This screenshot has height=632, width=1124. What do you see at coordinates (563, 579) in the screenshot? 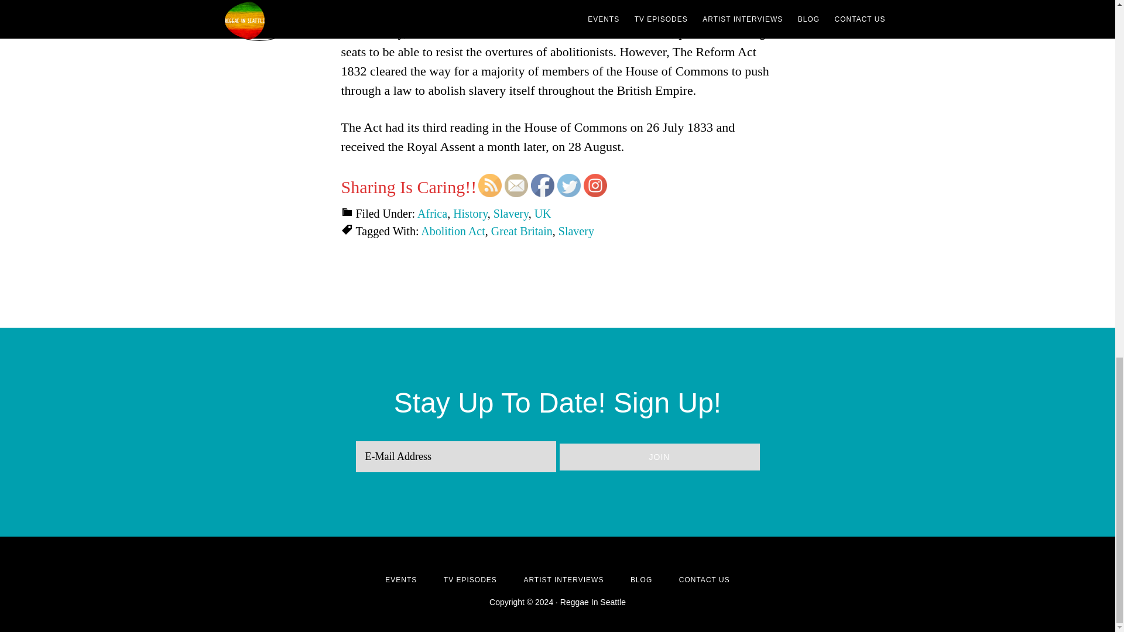
I see `ARTIST INTERVIEWS` at bounding box center [563, 579].